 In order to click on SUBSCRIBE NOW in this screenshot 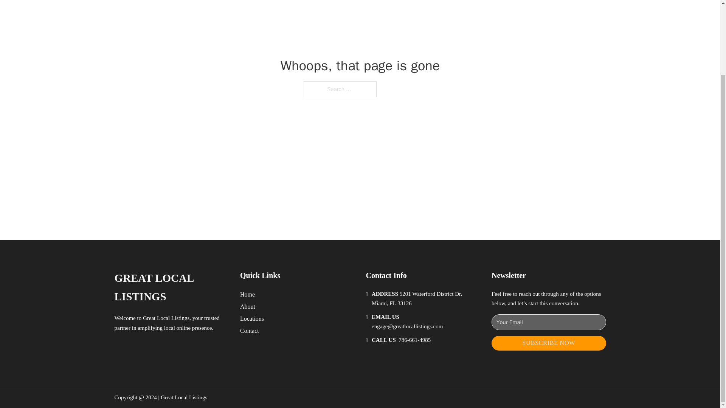, I will do `click(549, 343)`.